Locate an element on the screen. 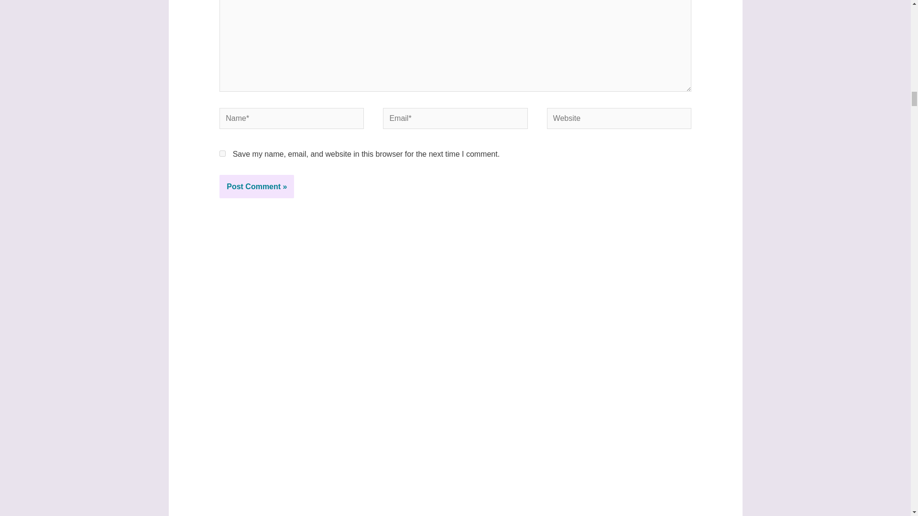 The width and height of the screenshot is (918, 516). yes is located at coordinates (222, 154).